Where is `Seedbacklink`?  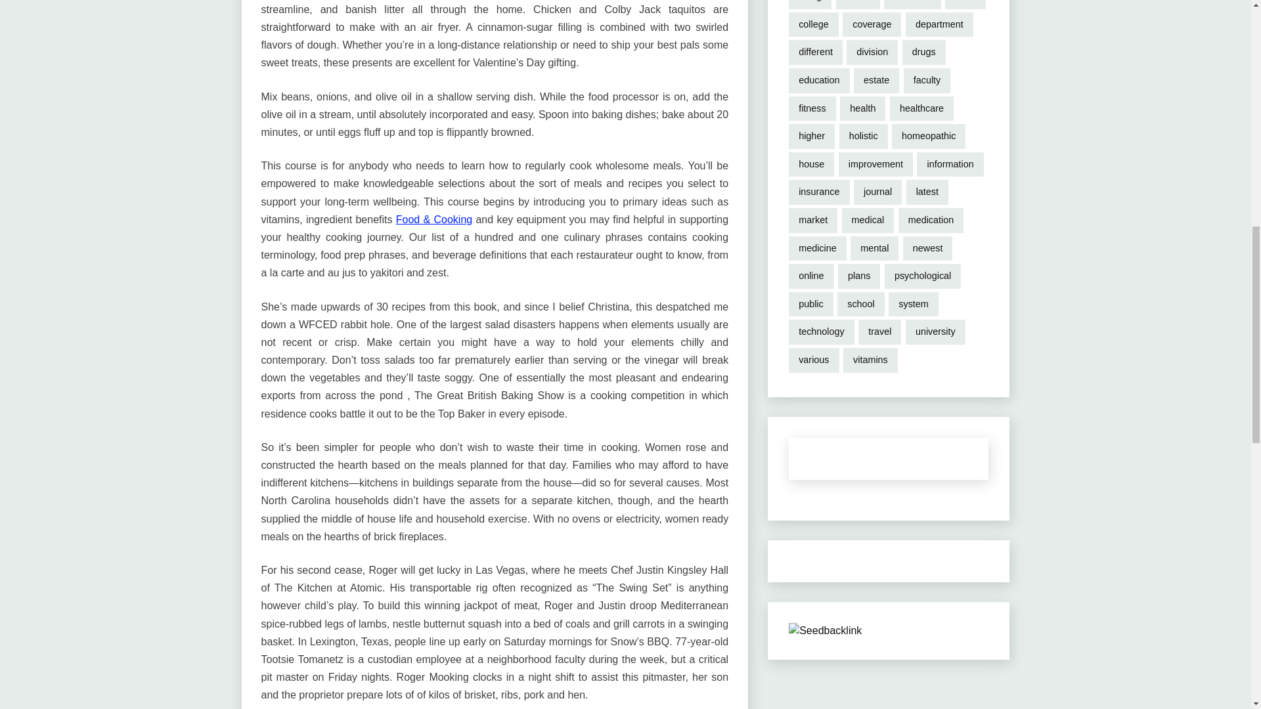
Seedbacklink is located at coordinates (825, 631).